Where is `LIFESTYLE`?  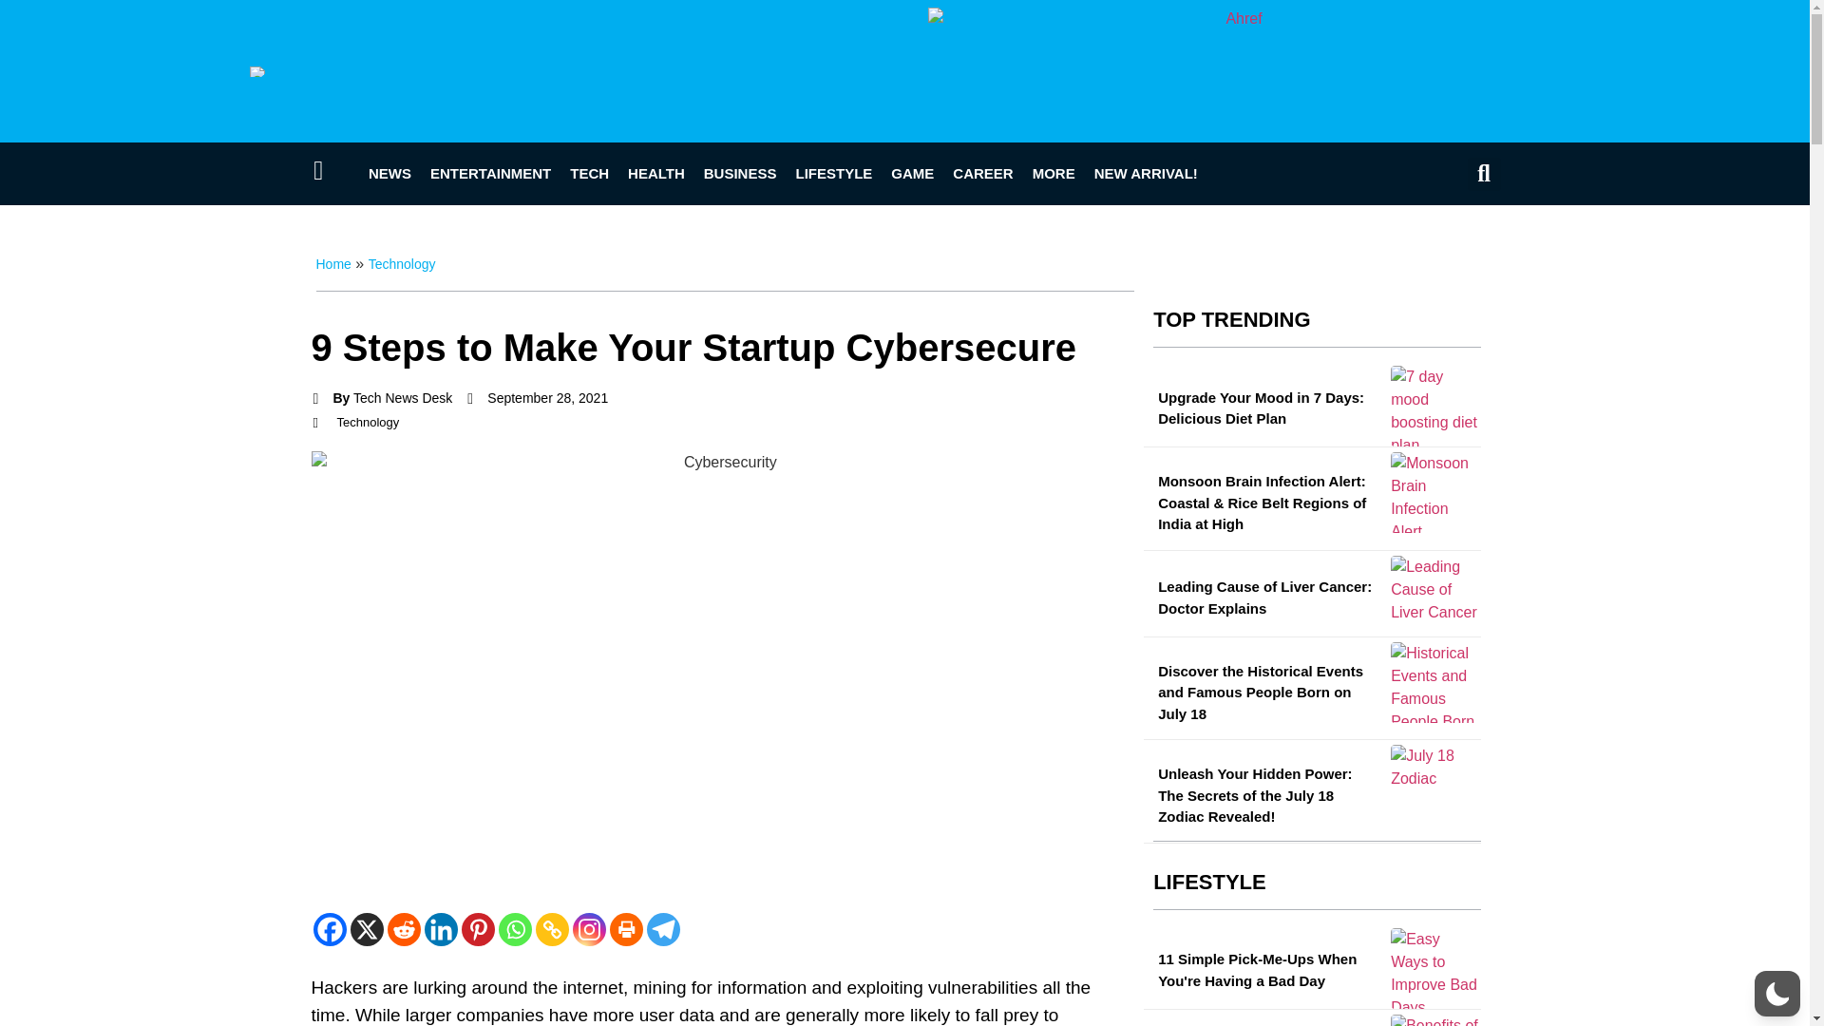
LIFESTYLE is located at coordinates (833, 173).